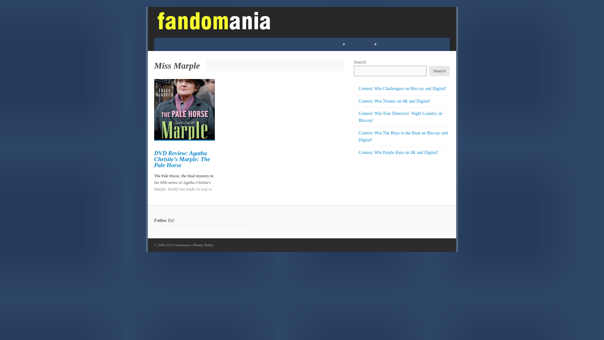 The width and height of the screenshot is (604, 340). I want to click on Music, so click(282, 44).